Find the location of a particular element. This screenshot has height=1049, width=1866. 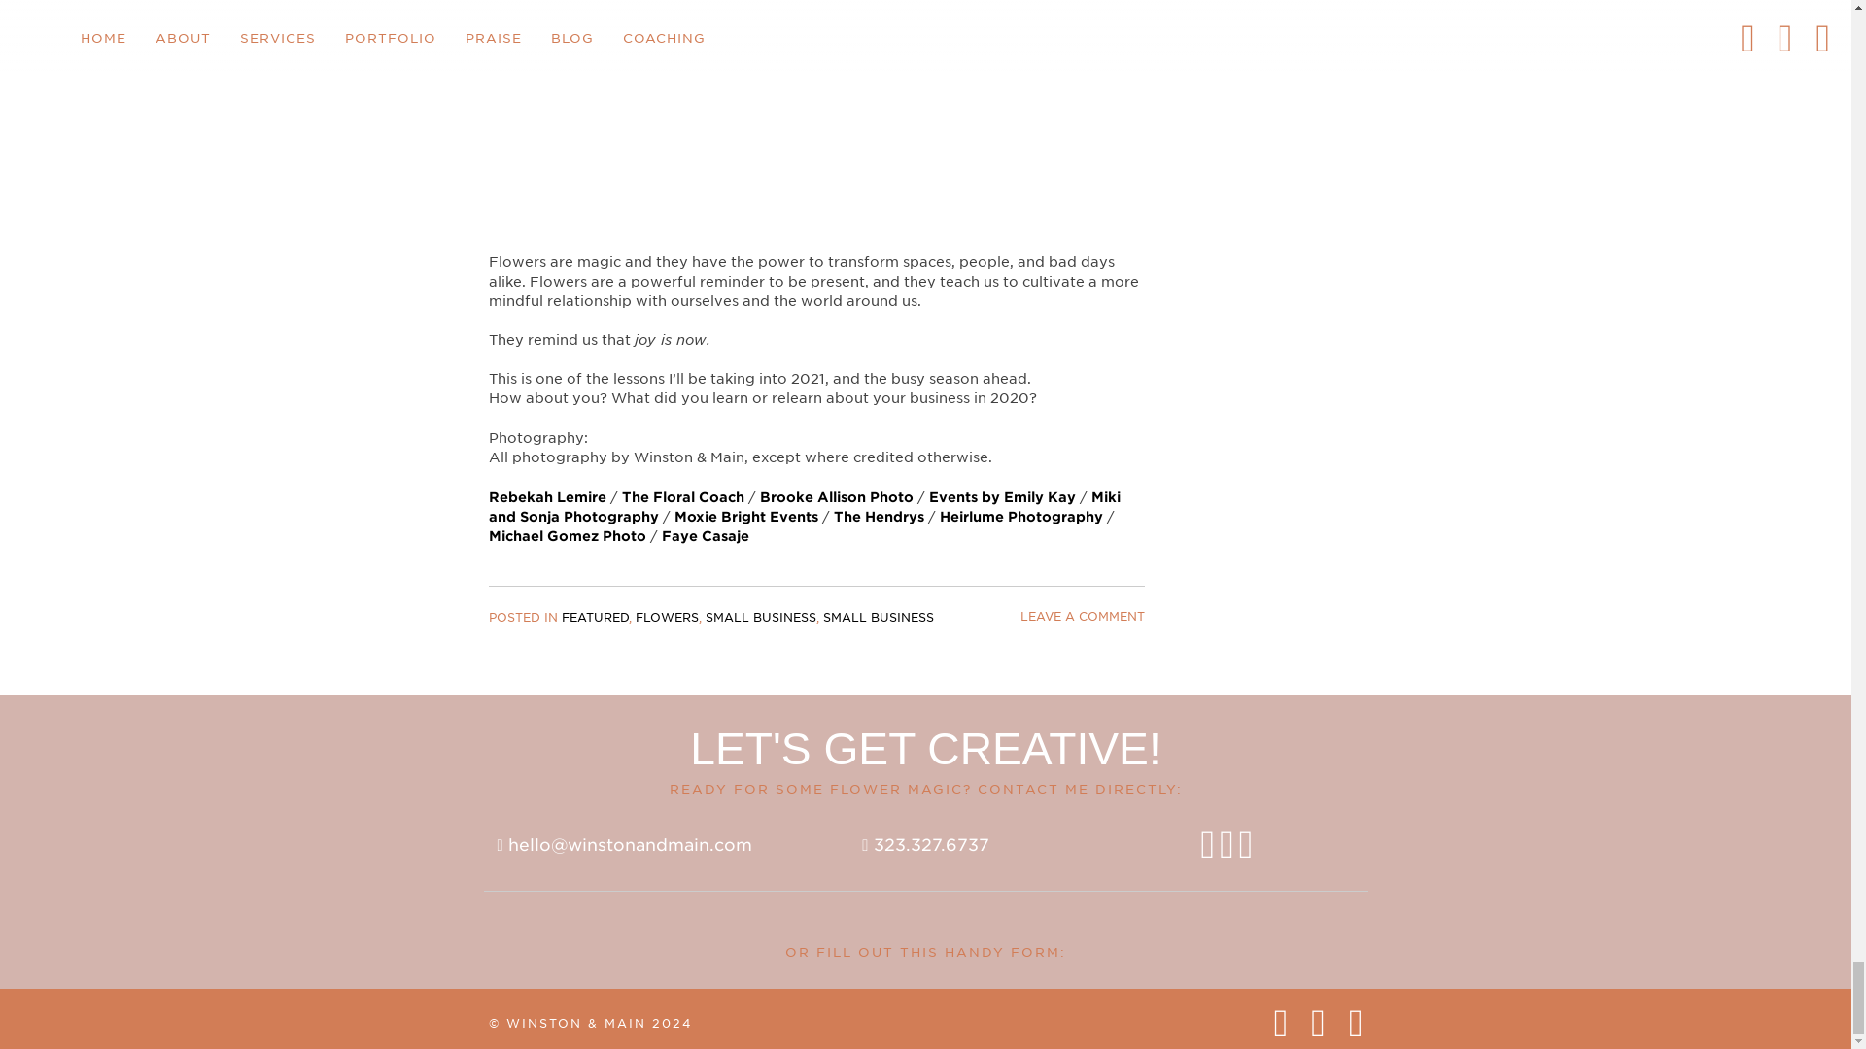

Heirlume Photography is located at coordinates (1020, 517).